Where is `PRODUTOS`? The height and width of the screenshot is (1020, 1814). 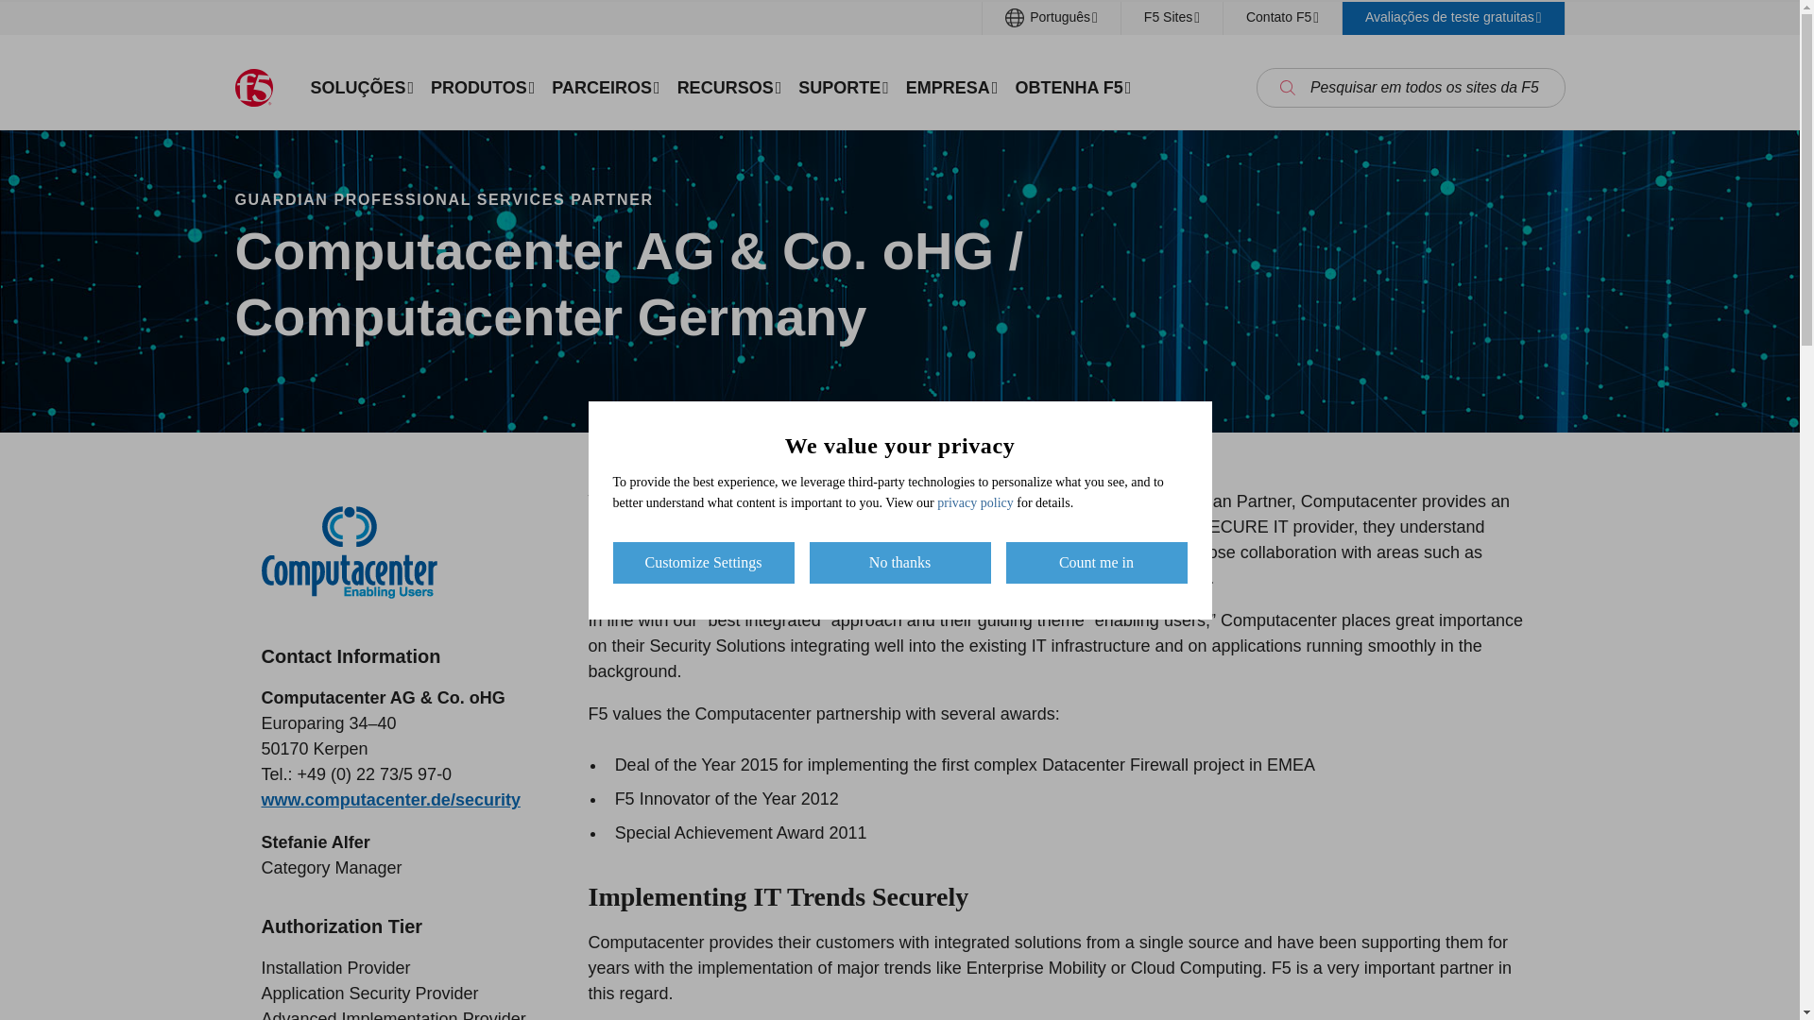 PRODUTOS is located at coordinates (482, 87).